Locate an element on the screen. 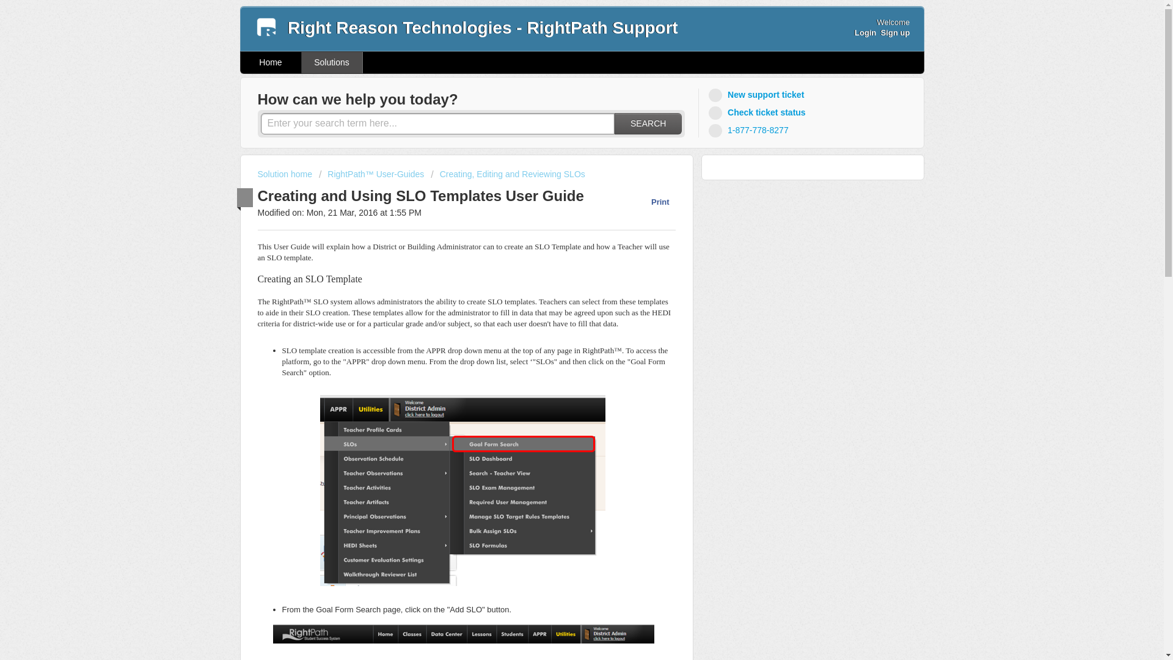  Sign up is located at coordinates (895, 32).